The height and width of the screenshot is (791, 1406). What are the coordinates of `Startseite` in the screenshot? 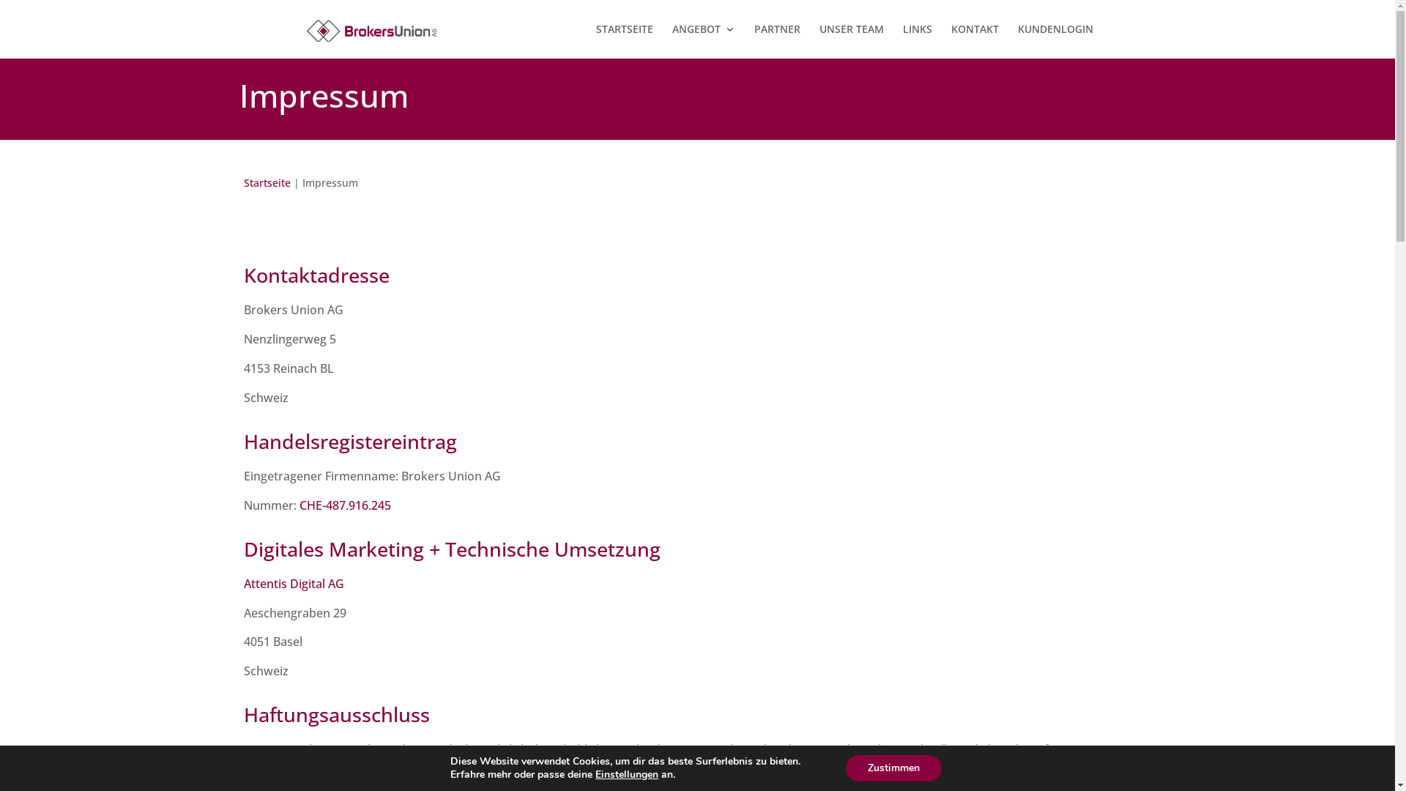 It's located at (267, 183).